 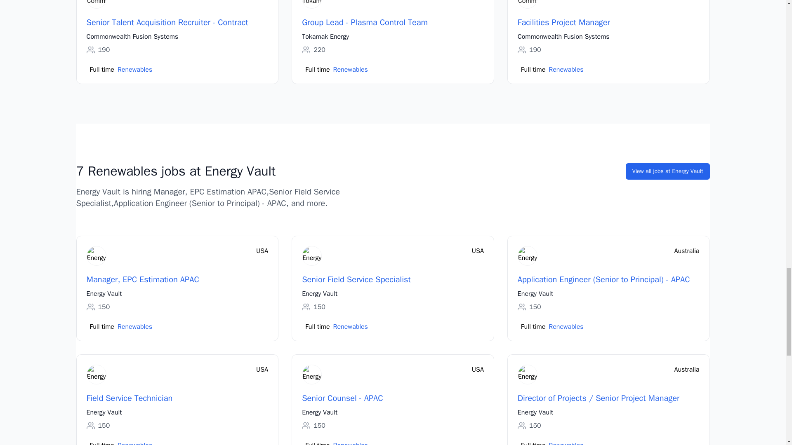 What do you see at coordinates (134, 69) in the screenshot?
I see `Renewables` at bounding box center [134, 69].